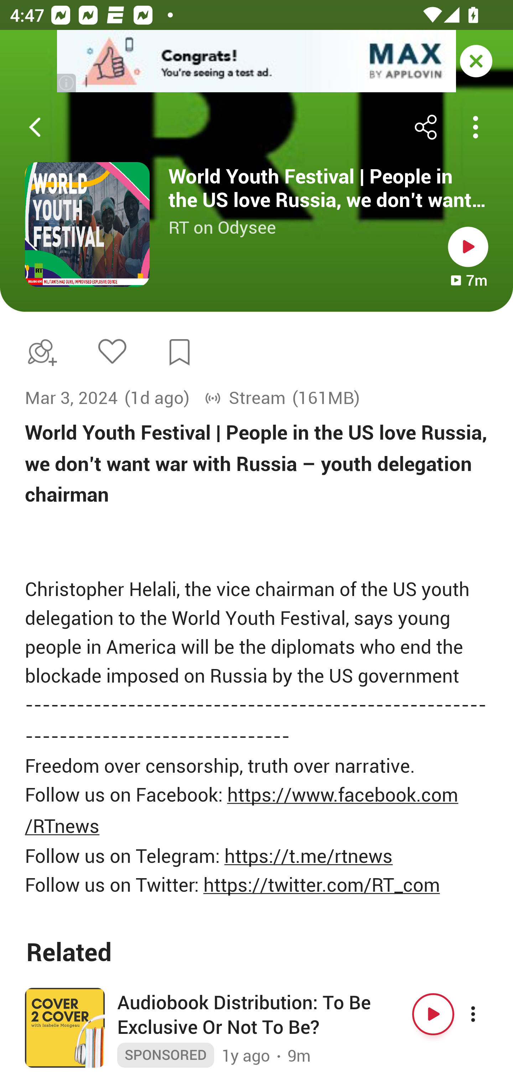 Image resolution: width=513 pixels, height=1083 pixels. I want to click on Add episode to Play Later, so click(40, 352).